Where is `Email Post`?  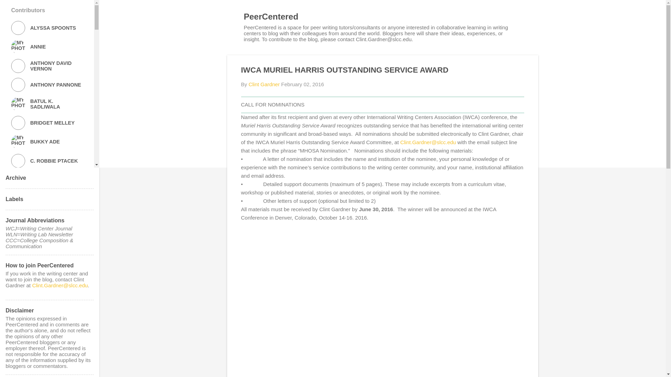
Email Post is located at coordinates (245, 258).